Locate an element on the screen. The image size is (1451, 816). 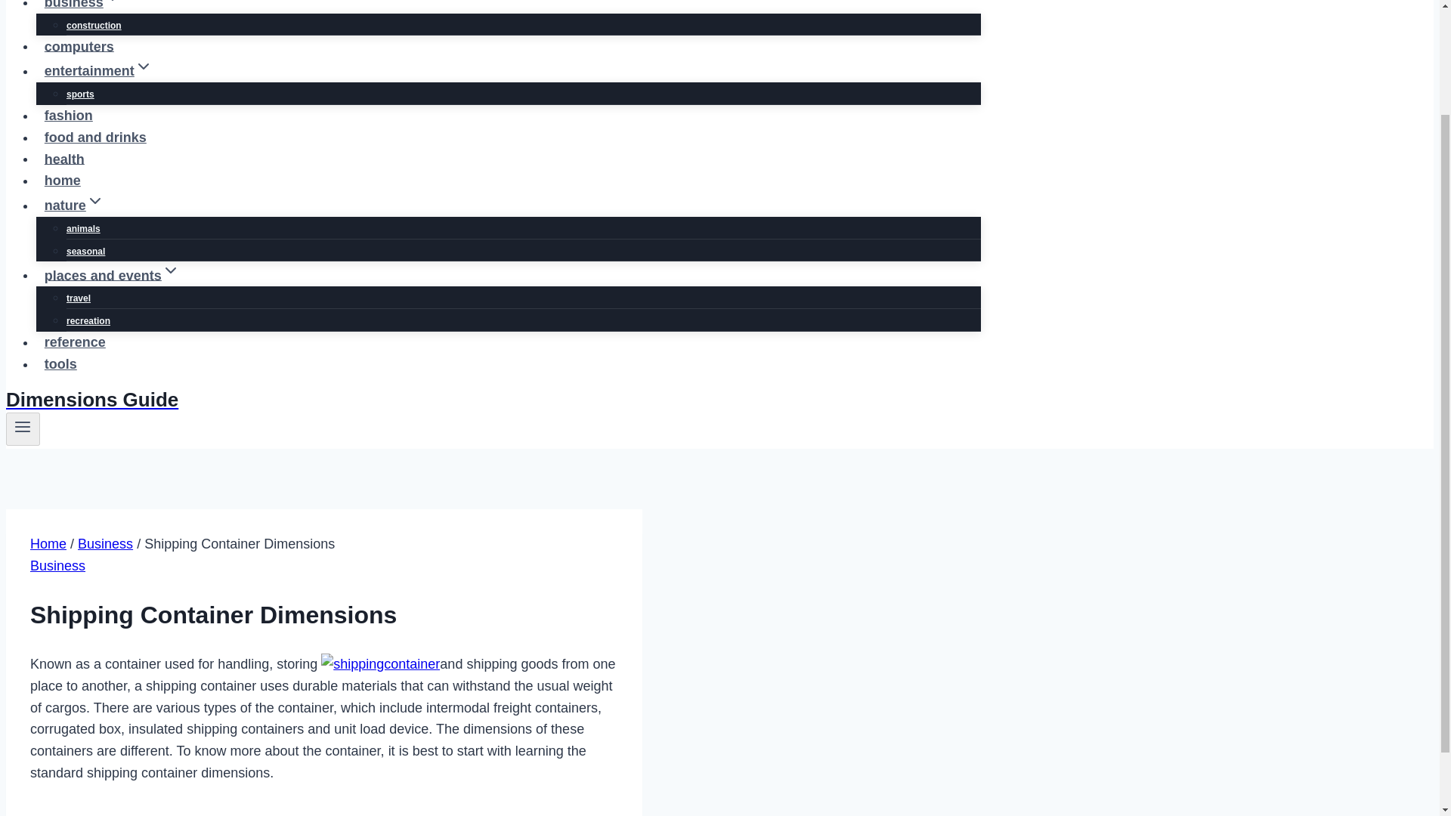
expand is located at coordinates (95, 200).